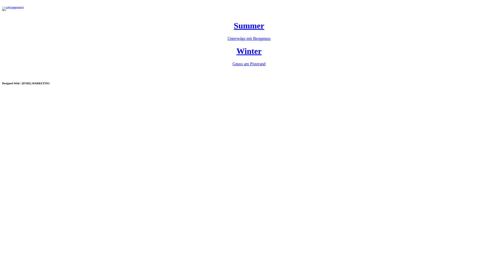  I want to click on Gnuss am Pisterand, so click(249, 64).